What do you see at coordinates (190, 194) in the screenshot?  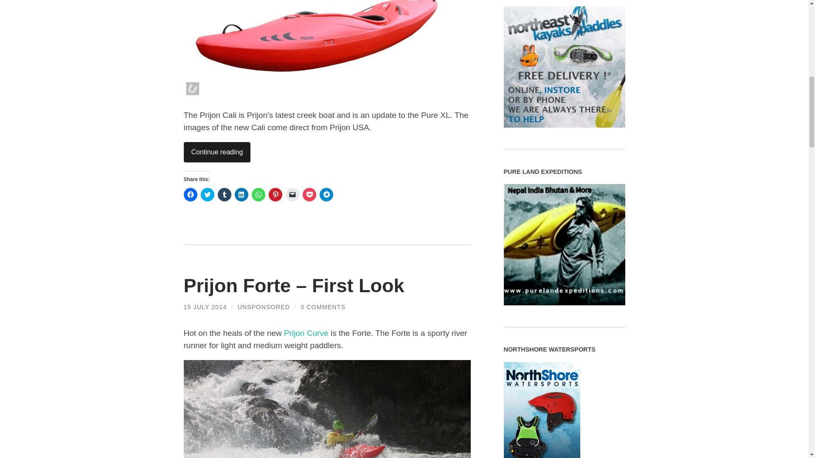 I see `Click to share on Facebook` at bounding box center [190, 194].